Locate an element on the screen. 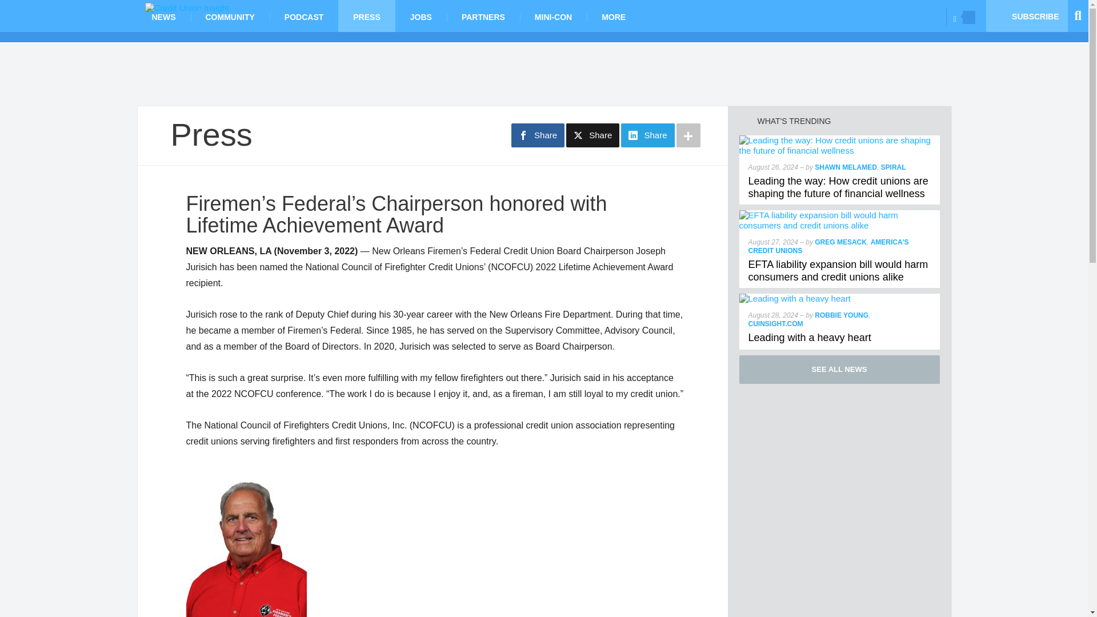 This screenshot has height=617, width=1097. MORE is located at coordinates (614, 16).